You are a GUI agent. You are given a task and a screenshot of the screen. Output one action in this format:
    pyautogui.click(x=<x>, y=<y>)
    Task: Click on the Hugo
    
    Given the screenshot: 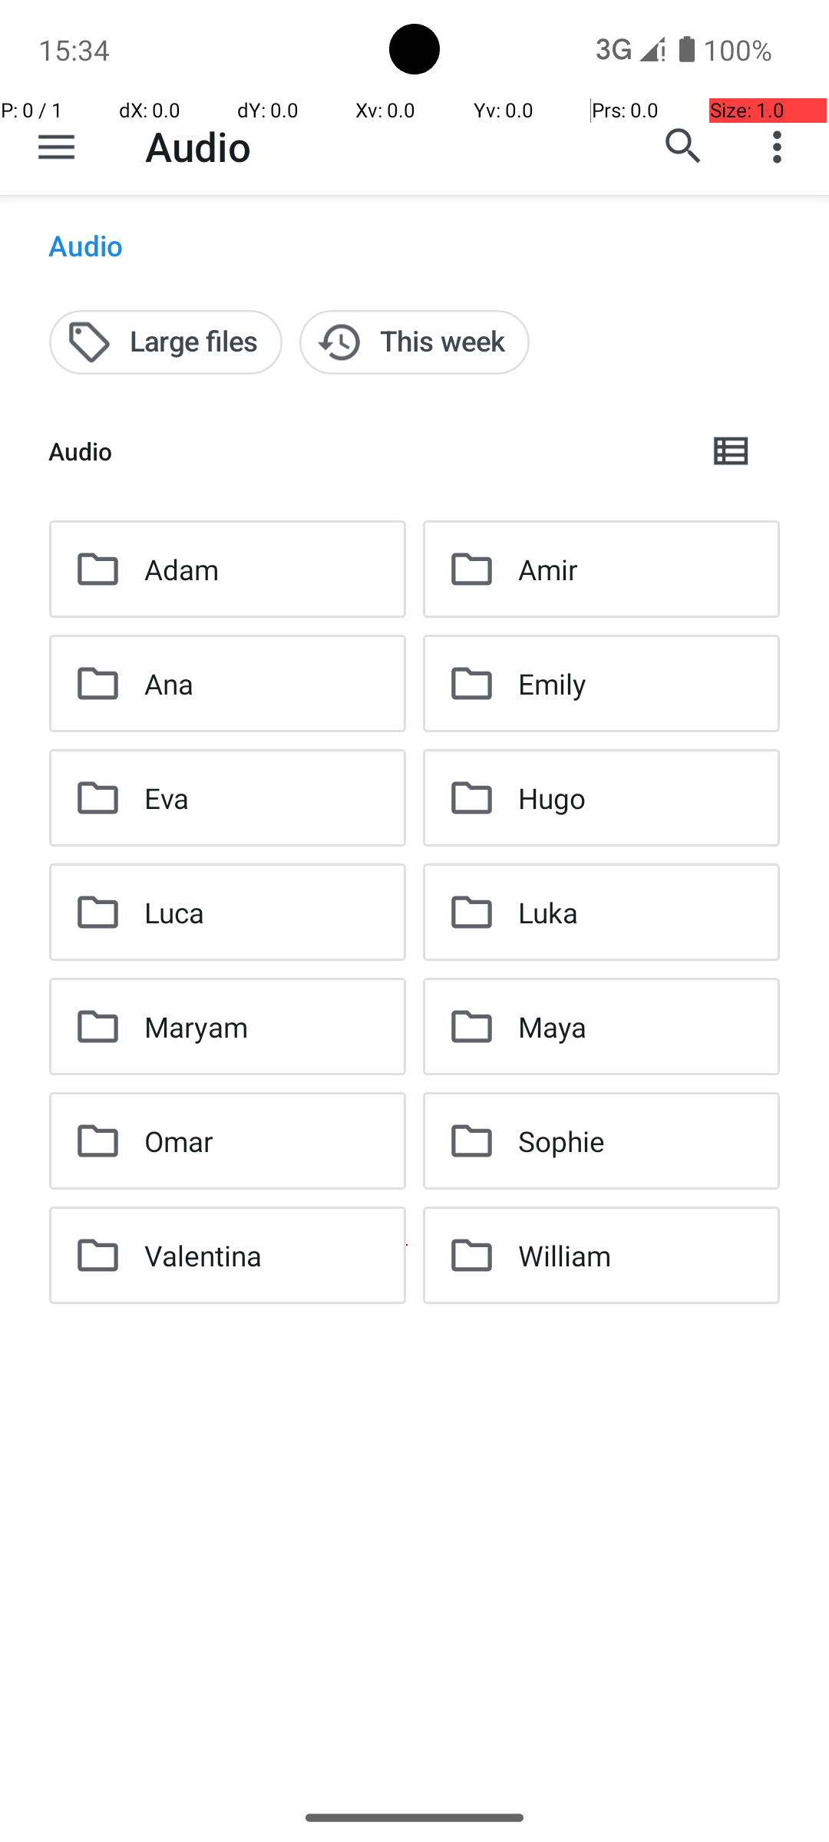 What is the action you would take?
    pyautogui.click(x=552, y=798)
    